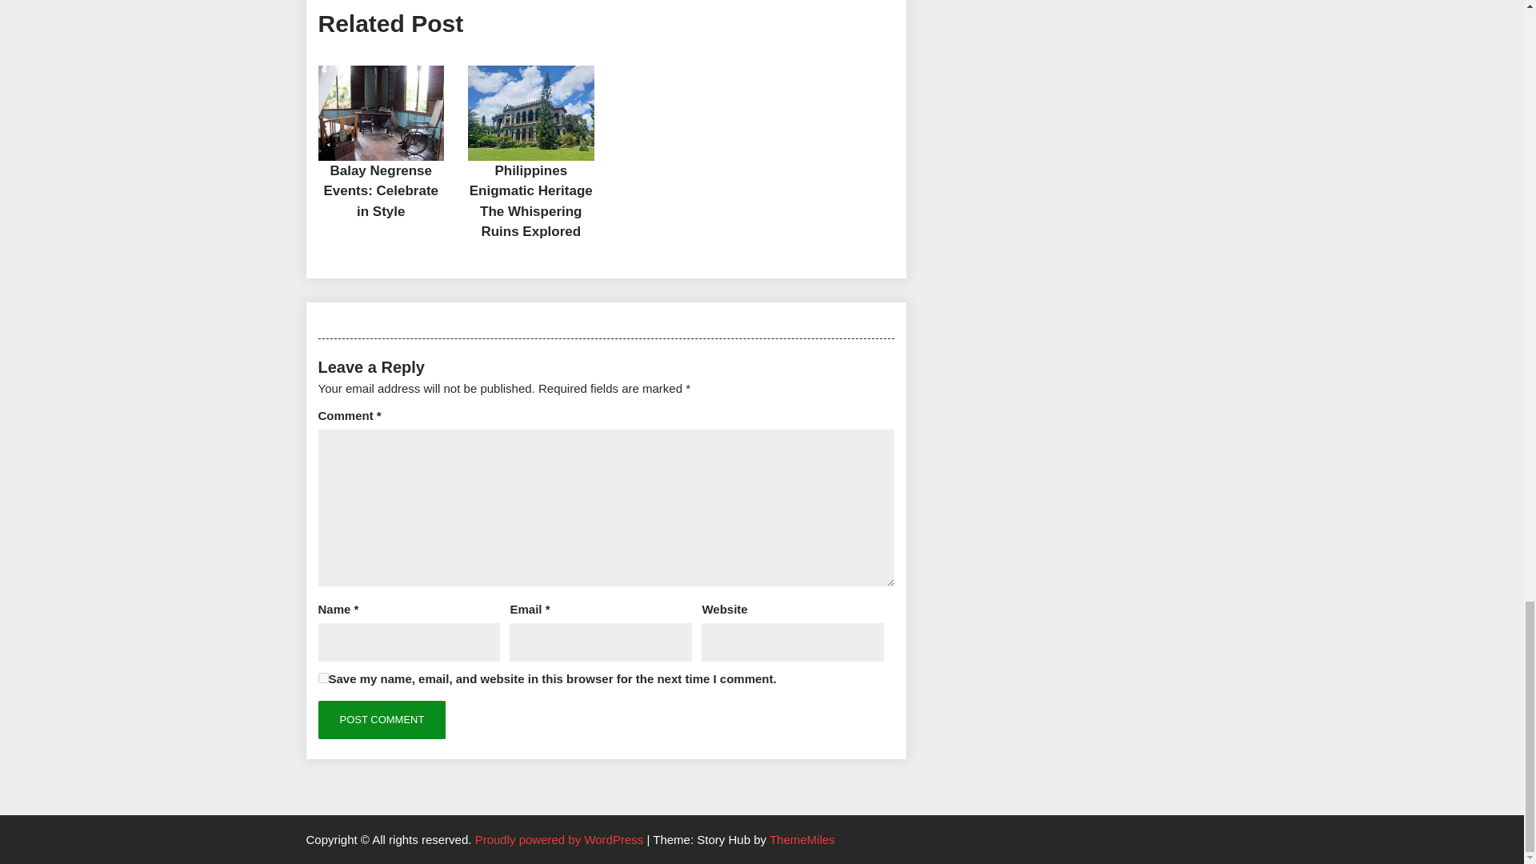 The image size is (1536, 864). I want to click on Balay Negrense Events: Celebrate in Style, so click(380, 191).